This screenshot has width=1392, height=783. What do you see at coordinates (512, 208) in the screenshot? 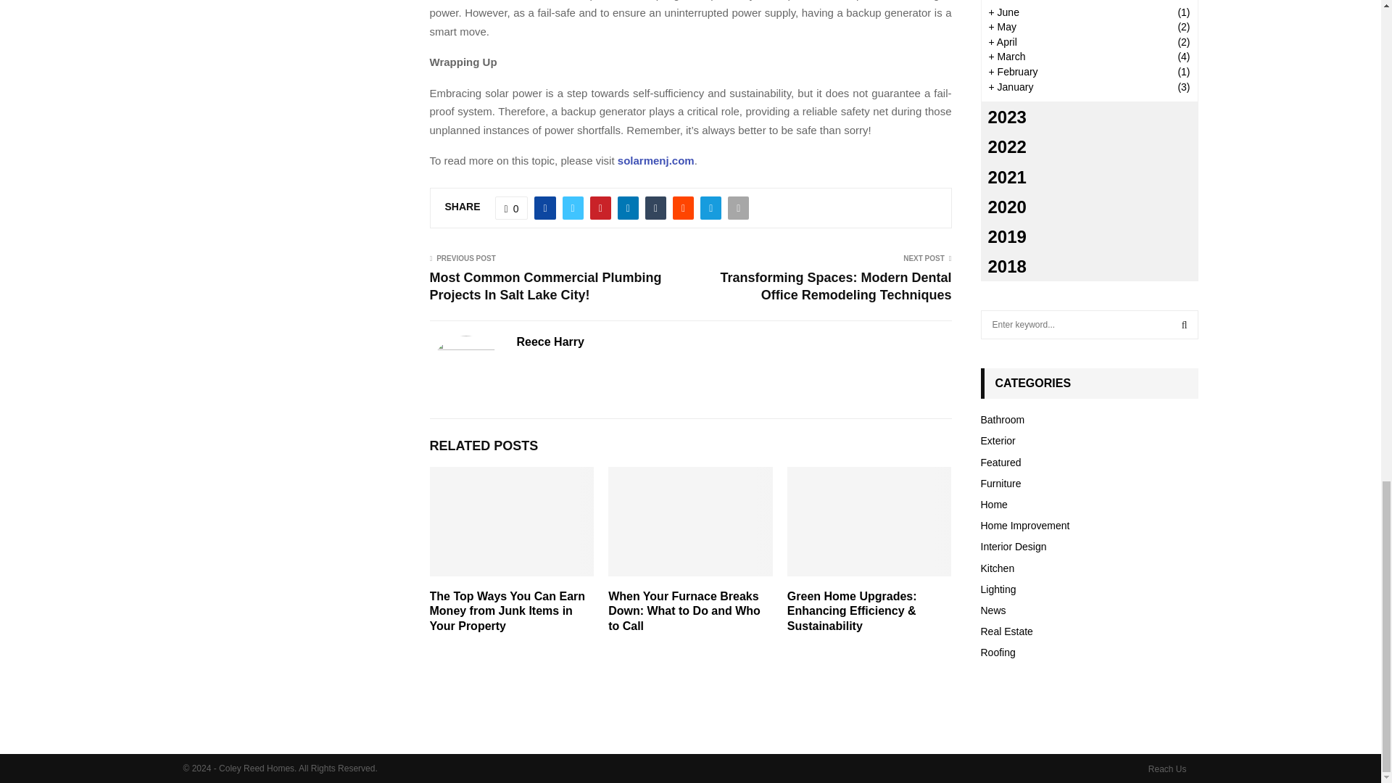
I see `Like` at bounding box center [512, 208].